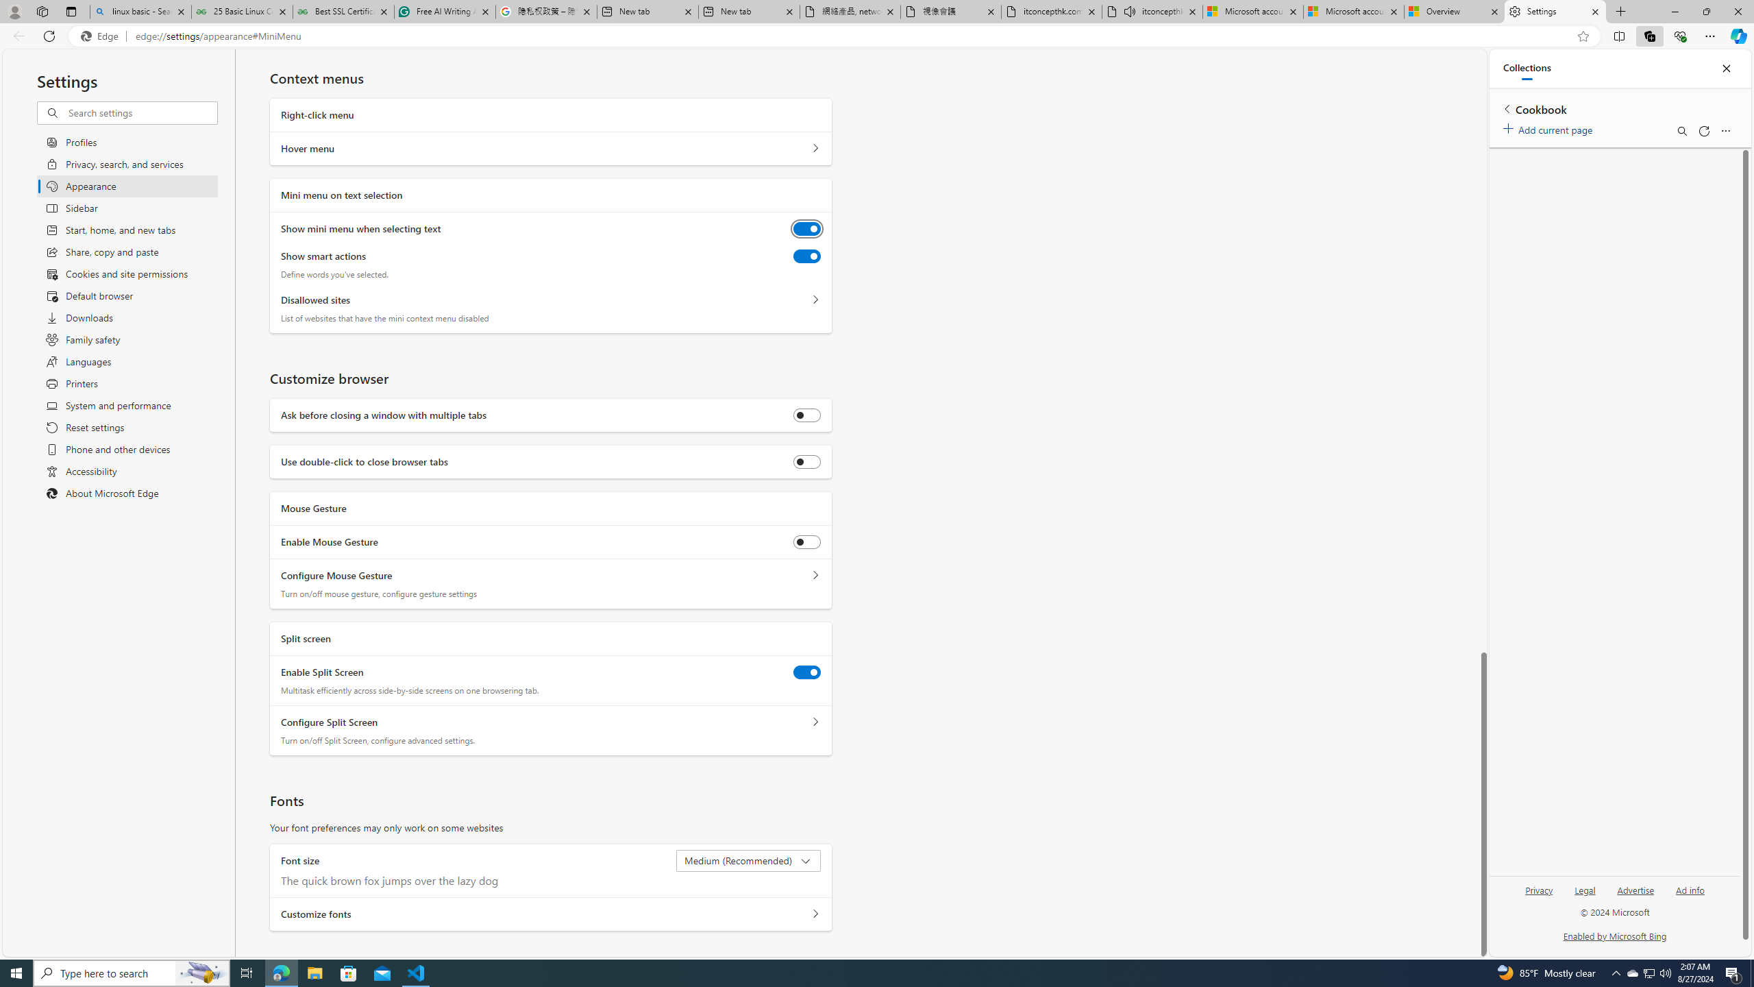 The height and width of the screenshot is (987, 1754). Describe the element at coordinates (444, 12) in the screenshot. I see `Free AI Writing Assistance for Students | Grammarly` at that location.